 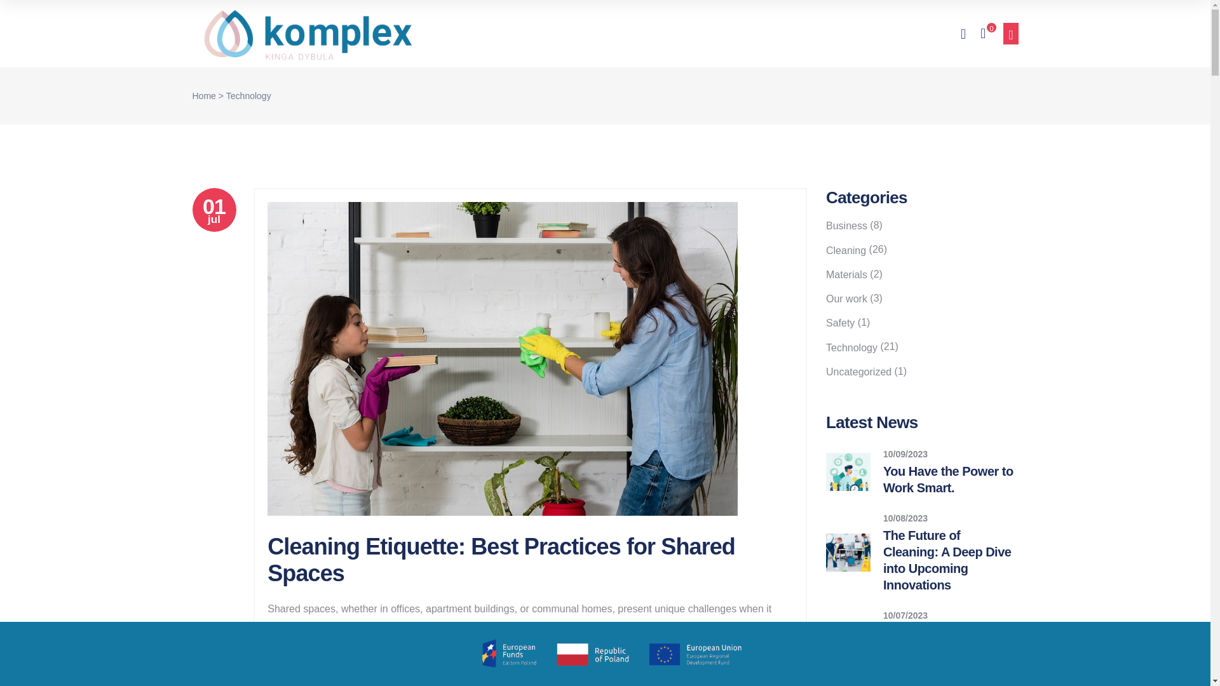 I want to click on OUR SERVICE, so click(x=567, y=34).